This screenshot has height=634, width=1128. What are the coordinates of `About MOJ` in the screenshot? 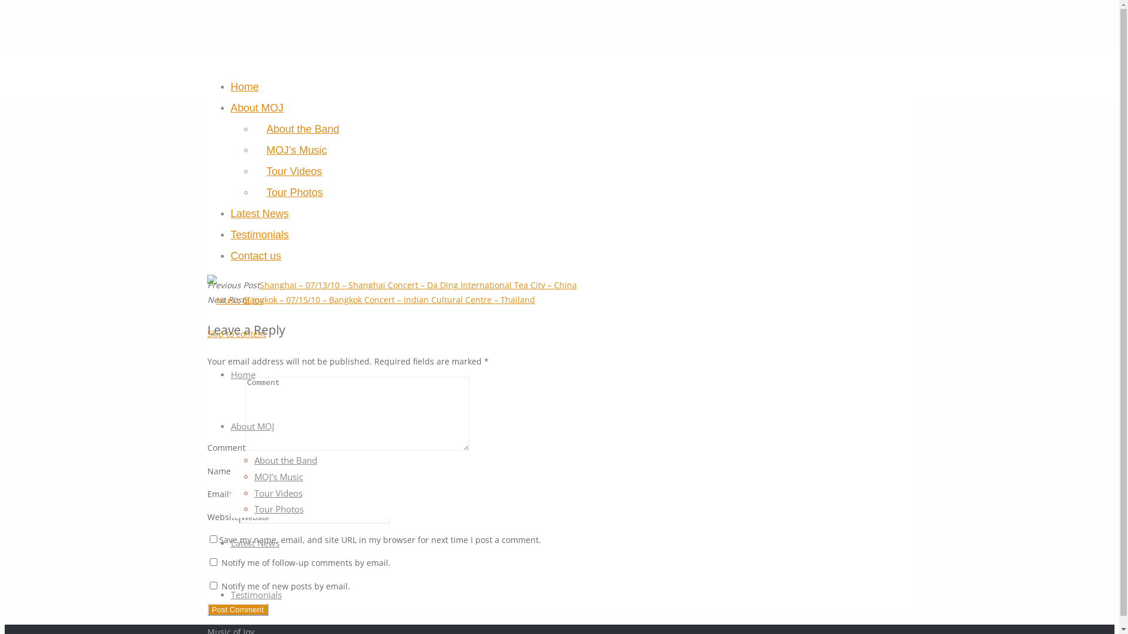 It's located at (257, 108).